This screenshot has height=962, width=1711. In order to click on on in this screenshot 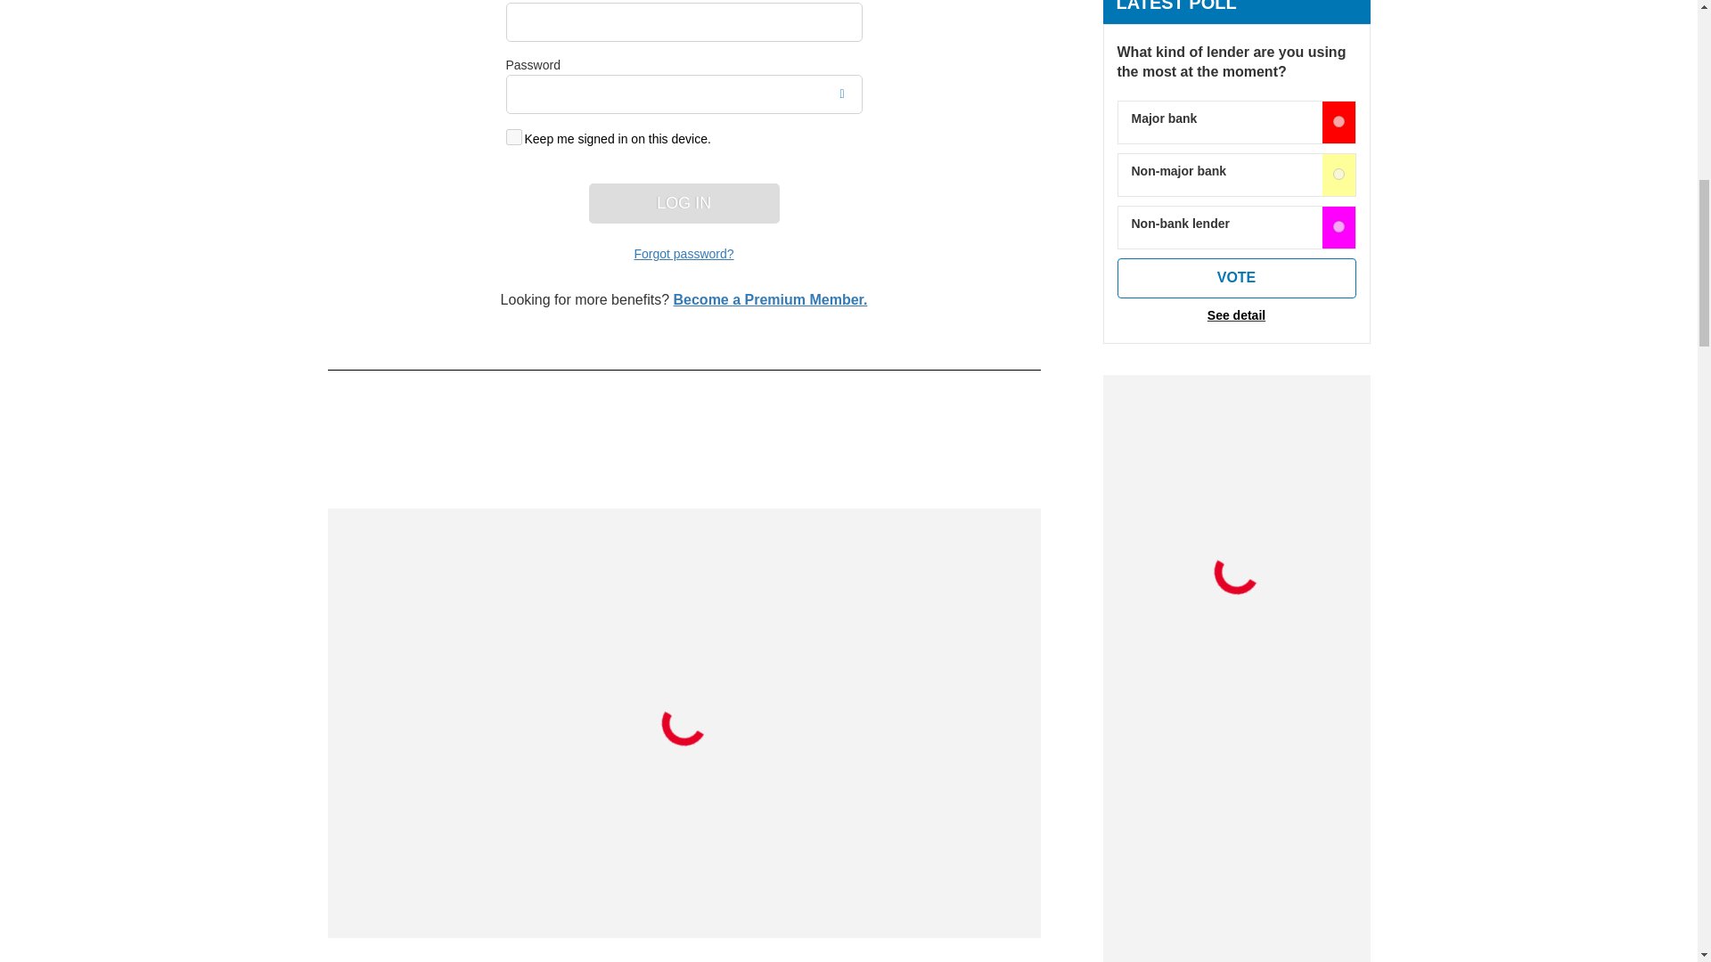, I will do `click(513, 137)`.